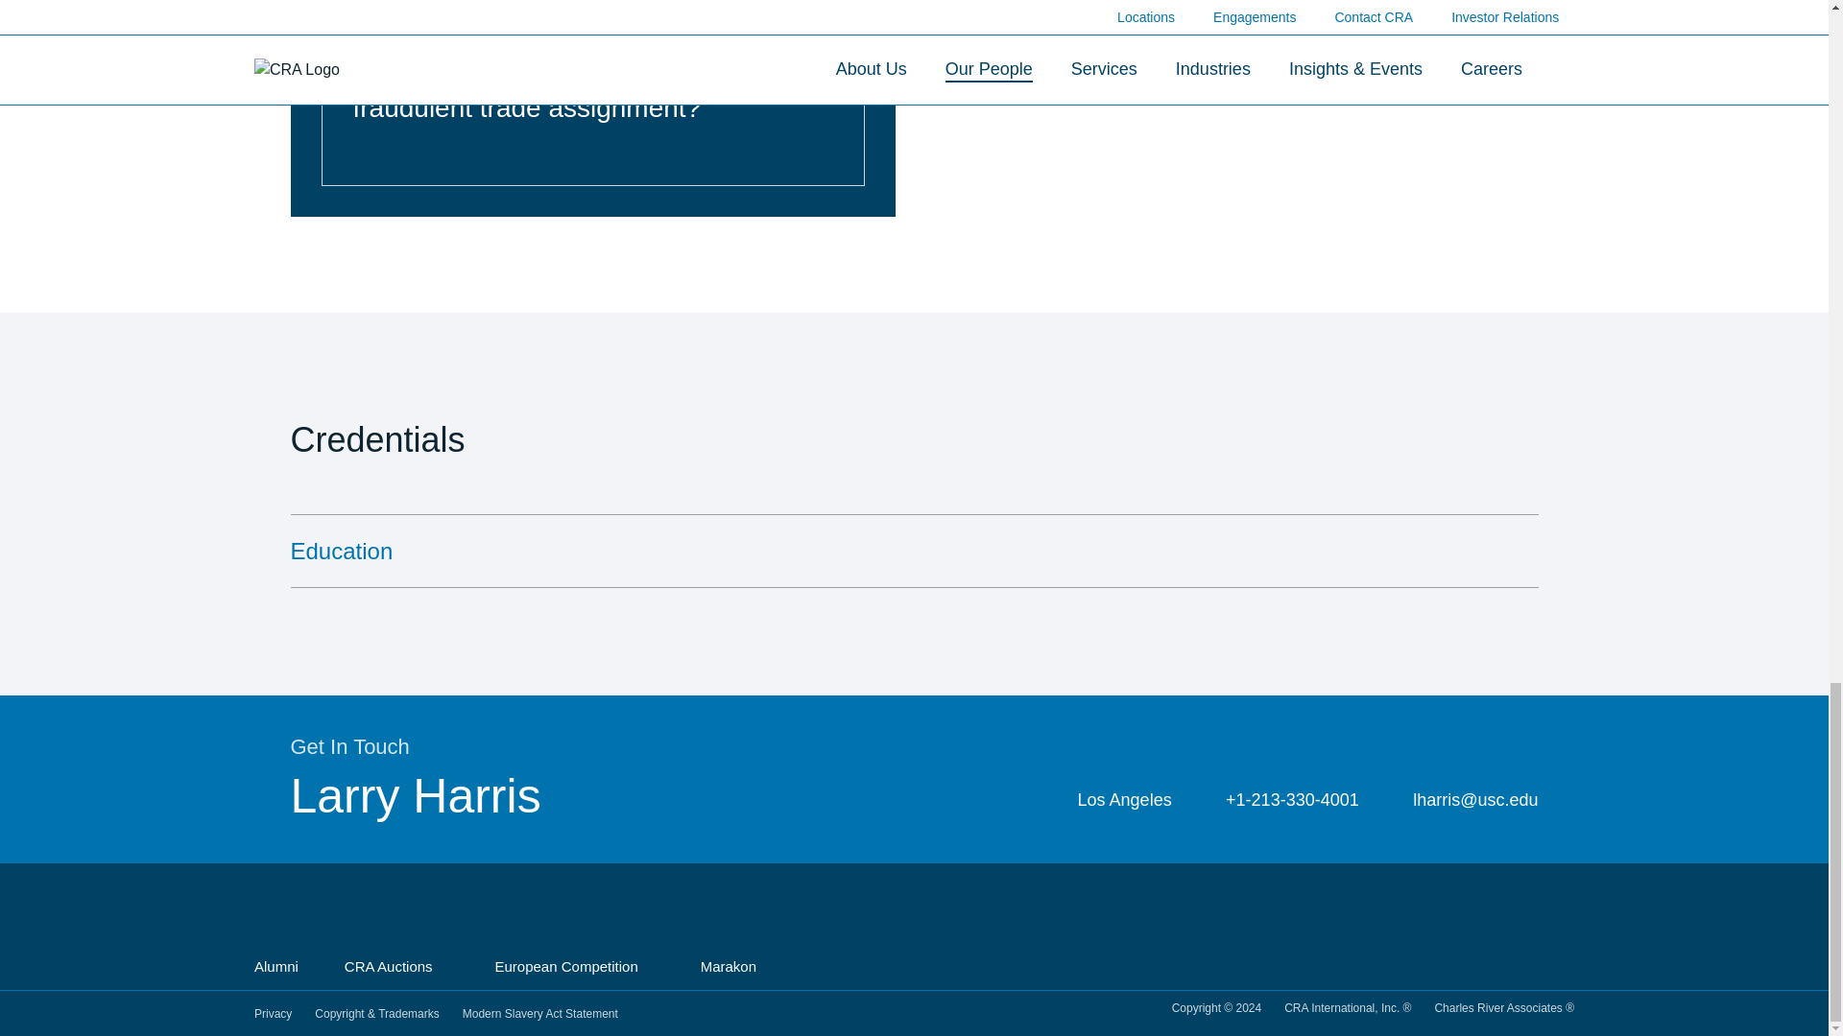 The image size is (1843, 1036). What do you see at coordinates (1110, 800) in the screenshot?
I see `Los Angeles` at bounding box center [1110, 800].